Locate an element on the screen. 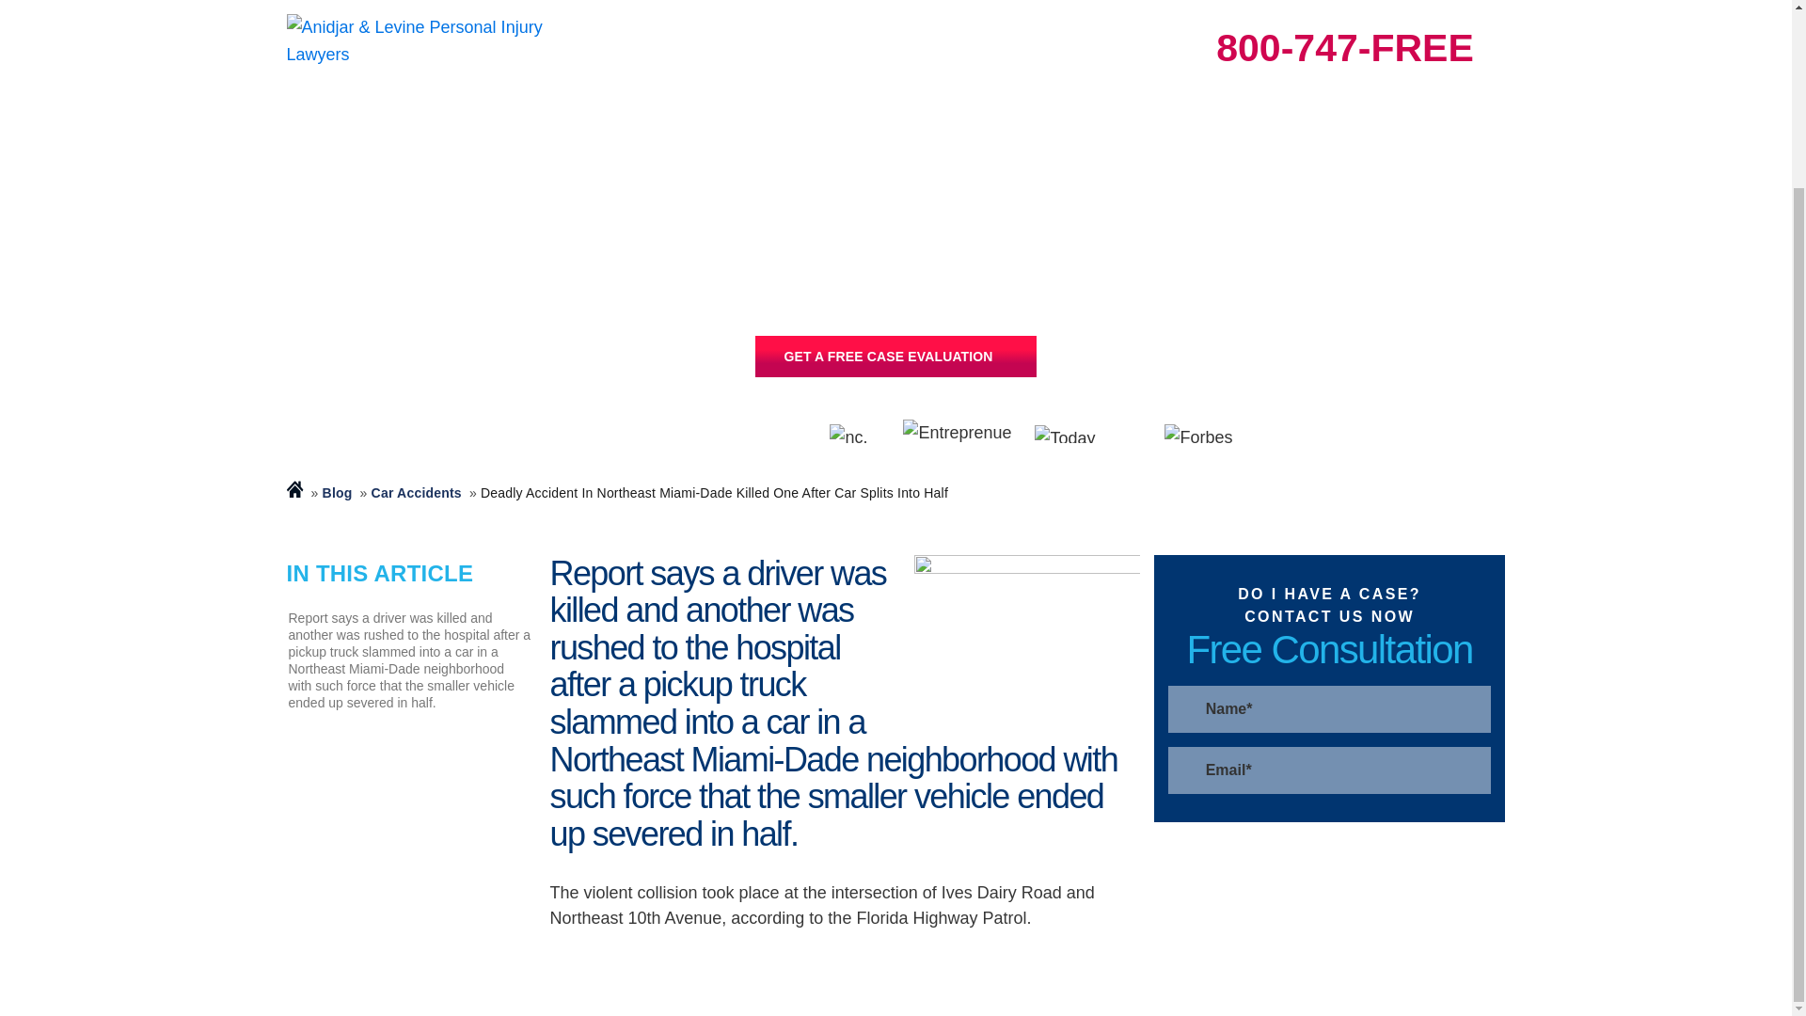  Inc. is located at coordinates (856, 433).